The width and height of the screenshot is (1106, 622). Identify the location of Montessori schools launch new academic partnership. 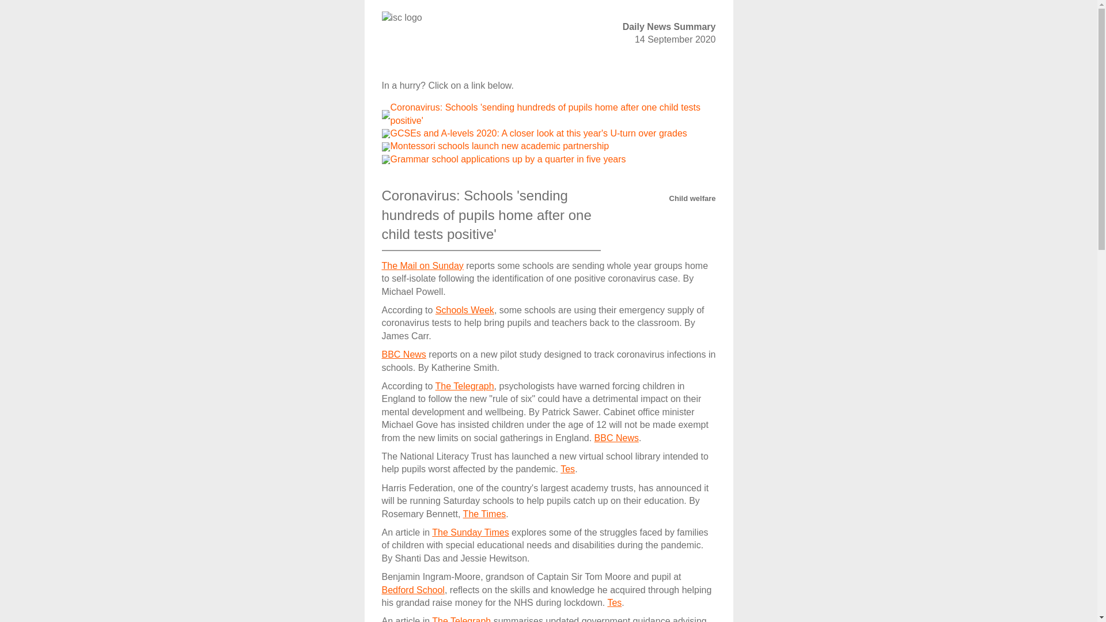
(499, 146).